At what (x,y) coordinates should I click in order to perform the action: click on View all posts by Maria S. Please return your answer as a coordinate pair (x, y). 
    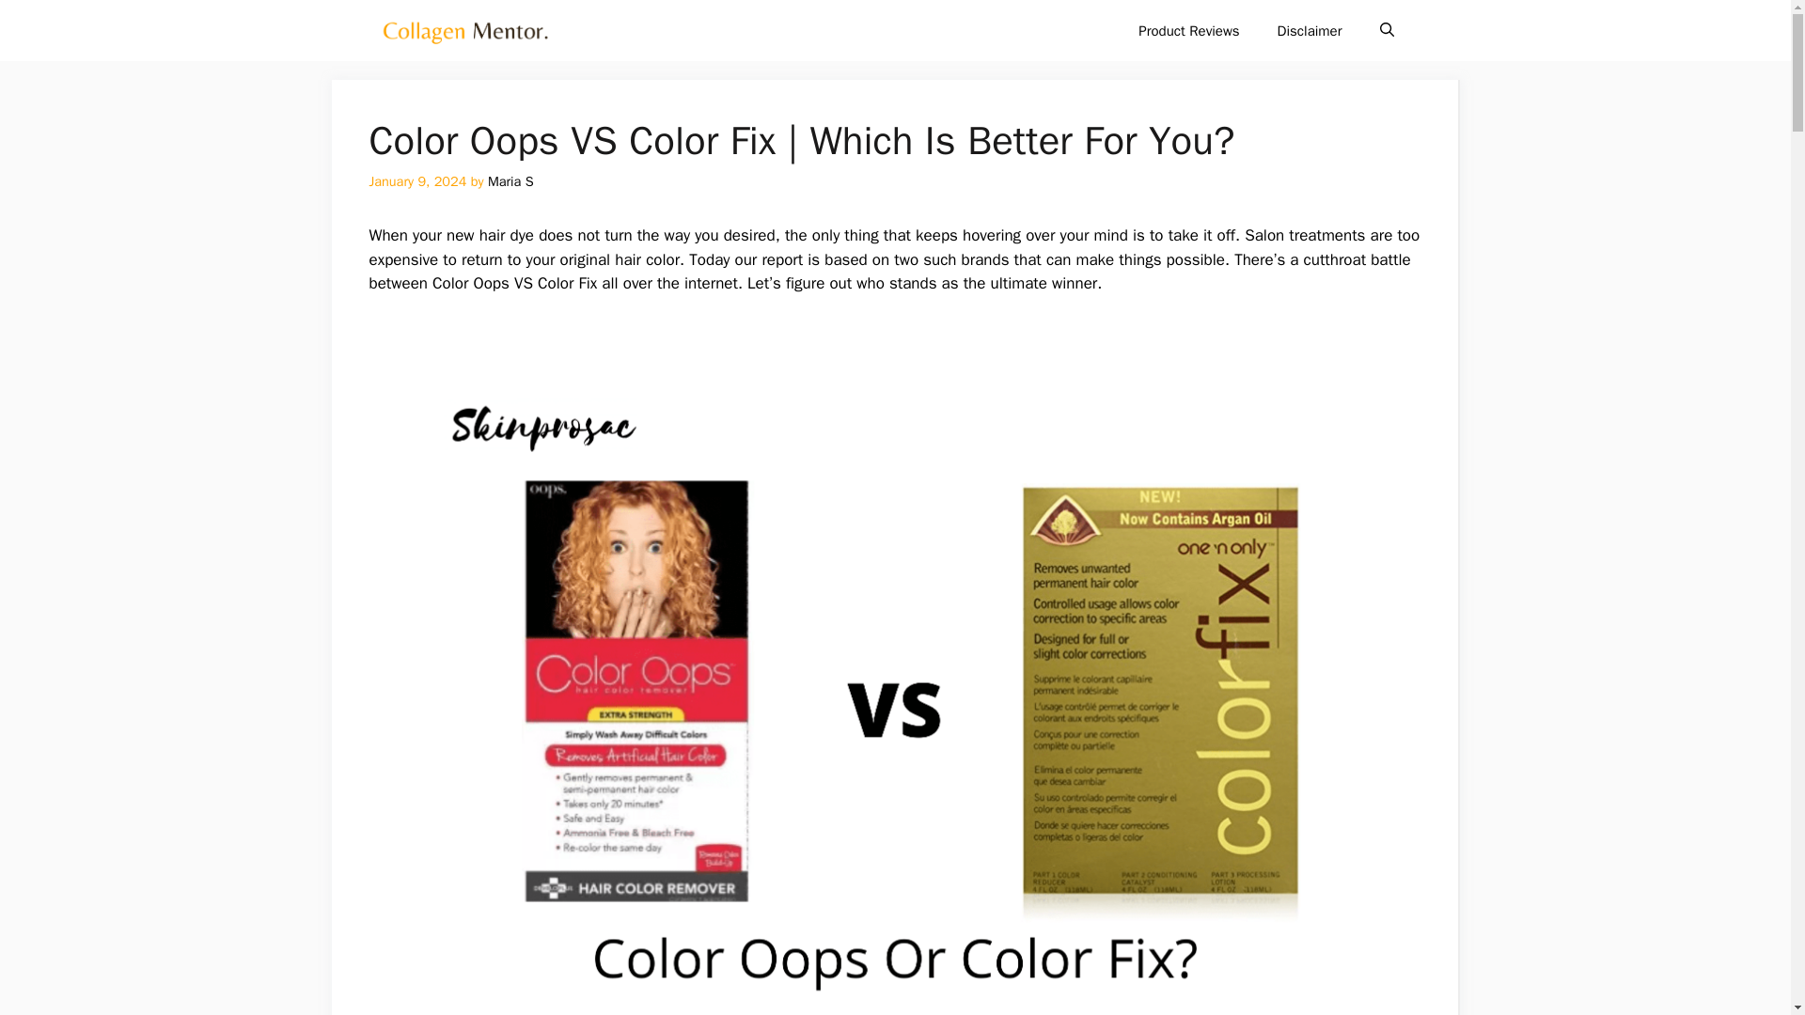
    Looking at the image, I should click on (510, 180).